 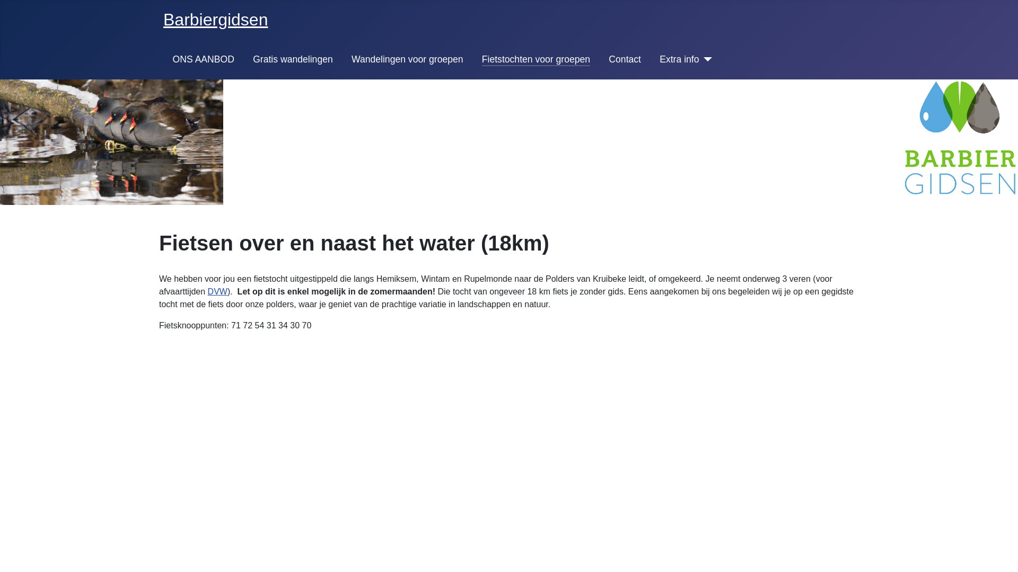 I want to click on Contact, so click(x=625, y=59).